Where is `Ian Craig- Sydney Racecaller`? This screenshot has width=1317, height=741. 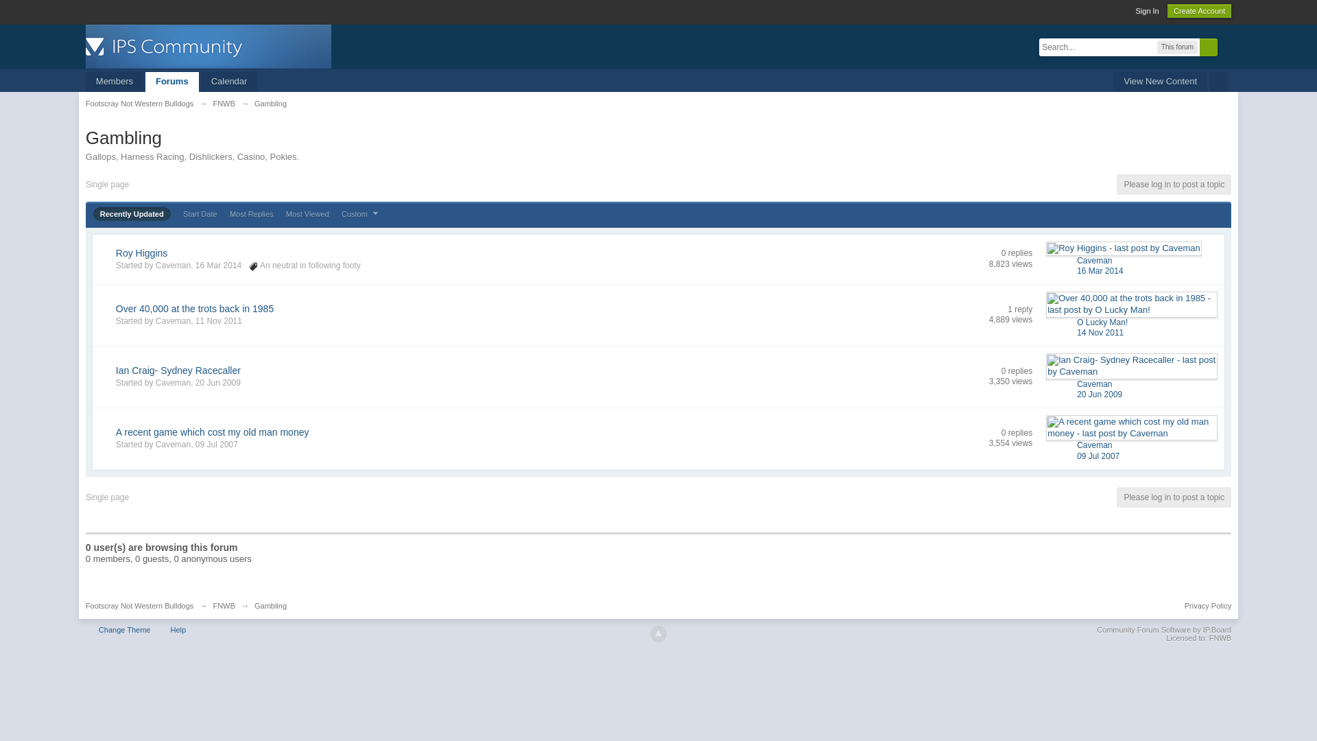
Ian Craig- Sydney Racecaller is located at coordinates (178, 370).